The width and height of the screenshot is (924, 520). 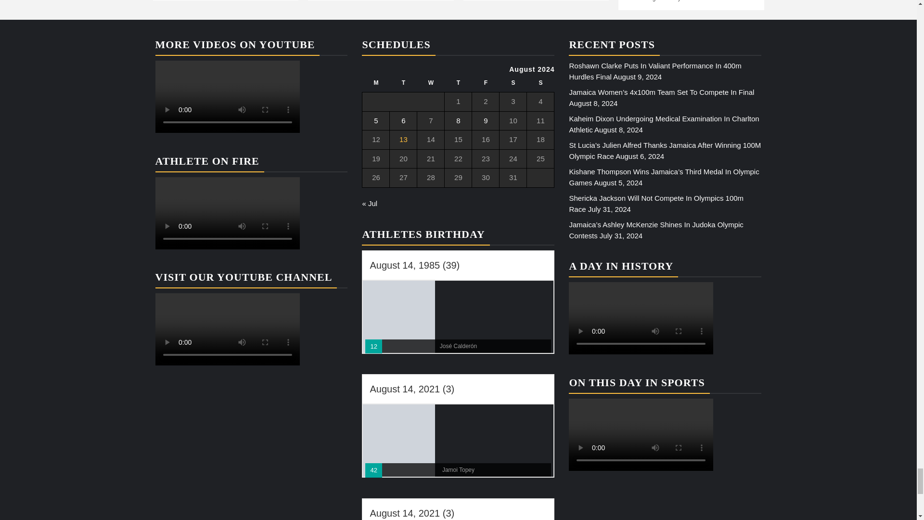 I want to click on Tuesday, so click(x=403, y=86).